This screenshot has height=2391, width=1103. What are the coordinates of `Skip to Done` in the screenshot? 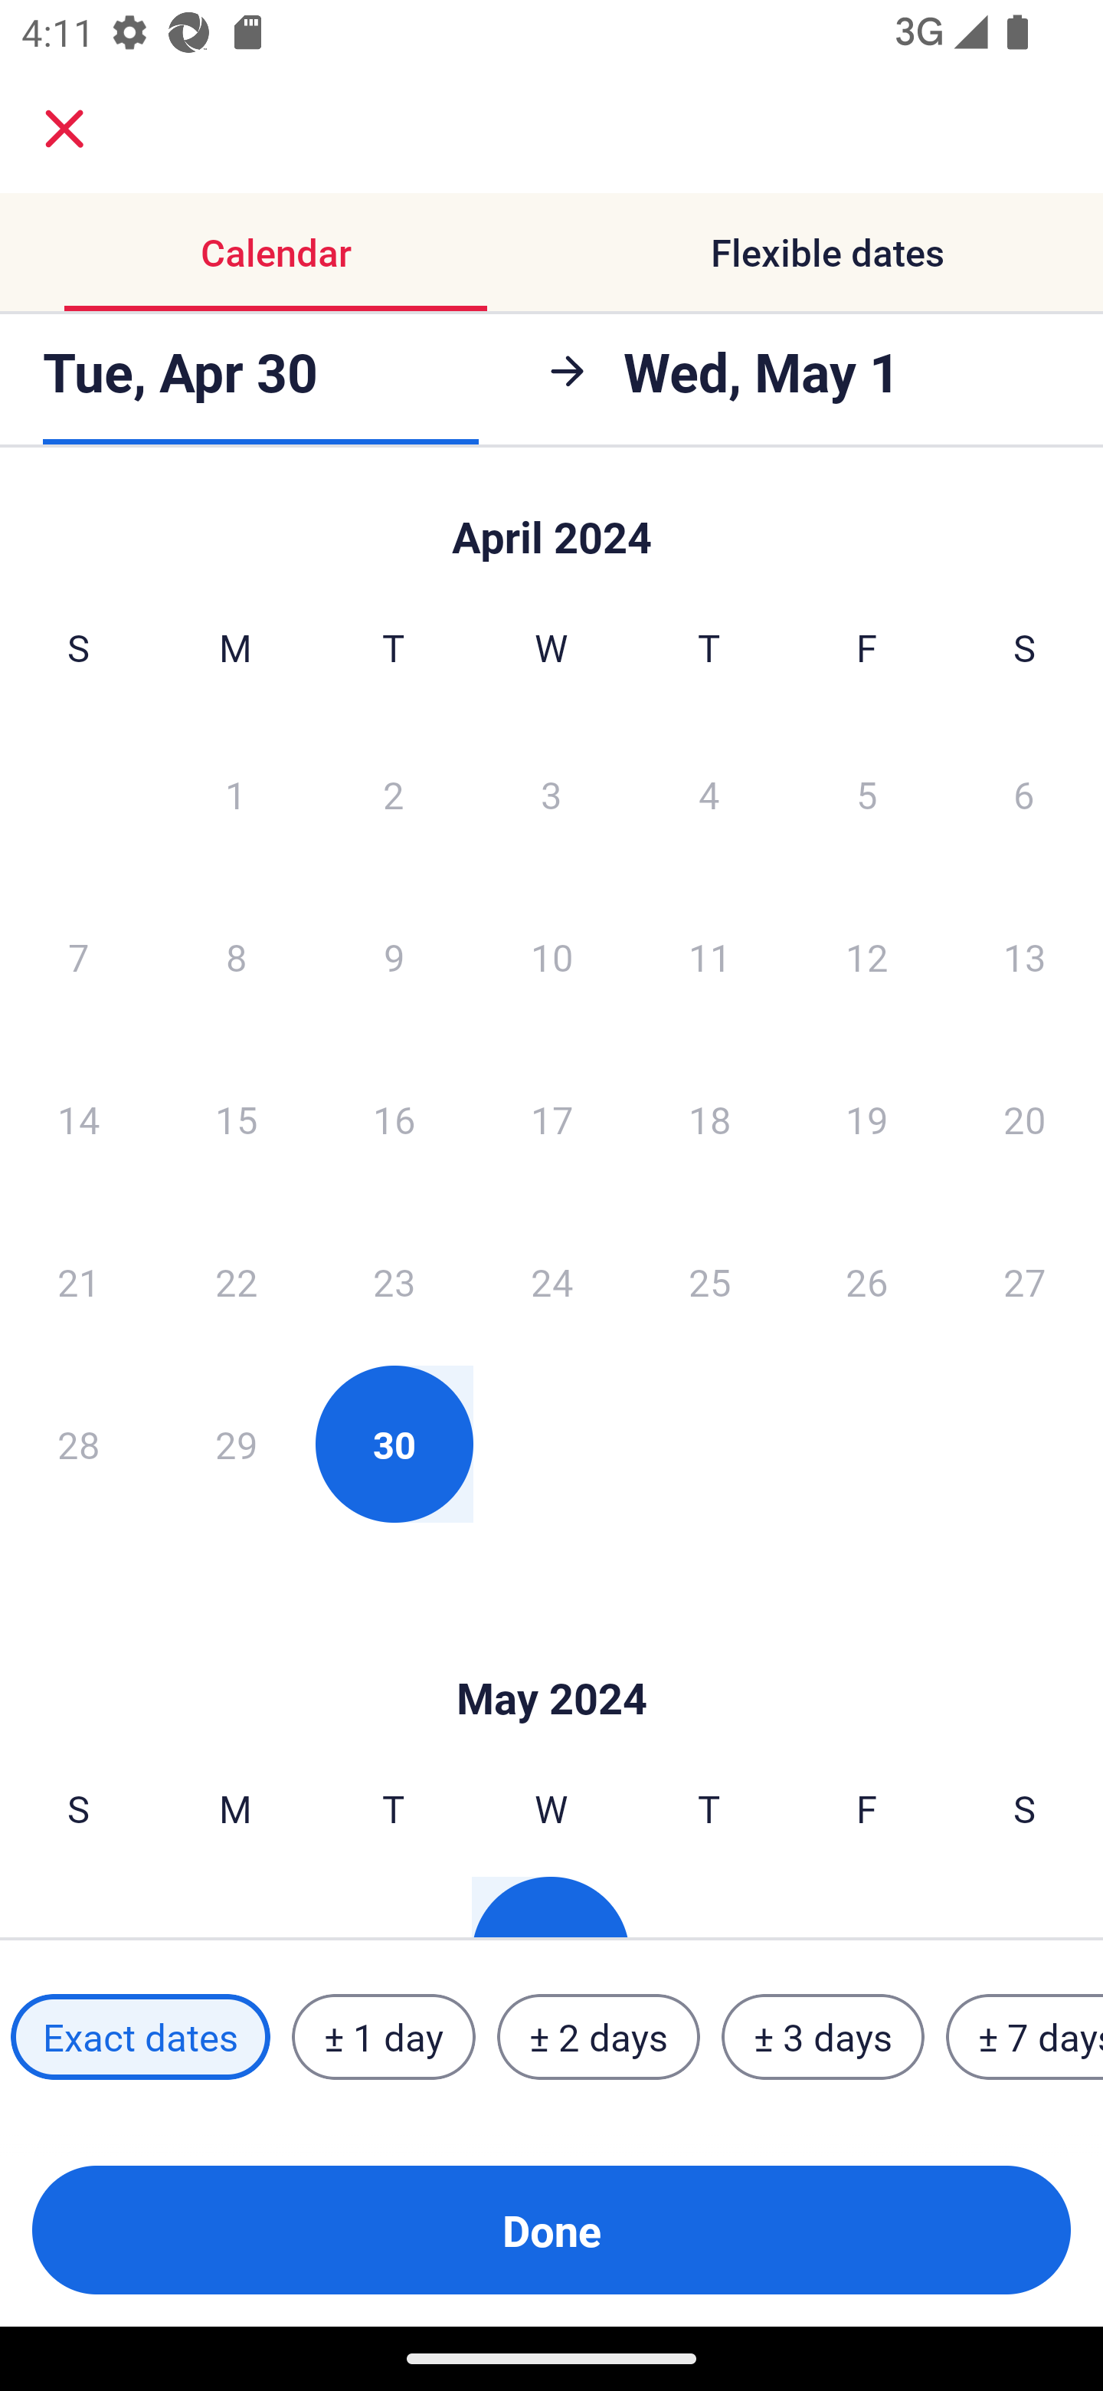 It's located at (551, 523).